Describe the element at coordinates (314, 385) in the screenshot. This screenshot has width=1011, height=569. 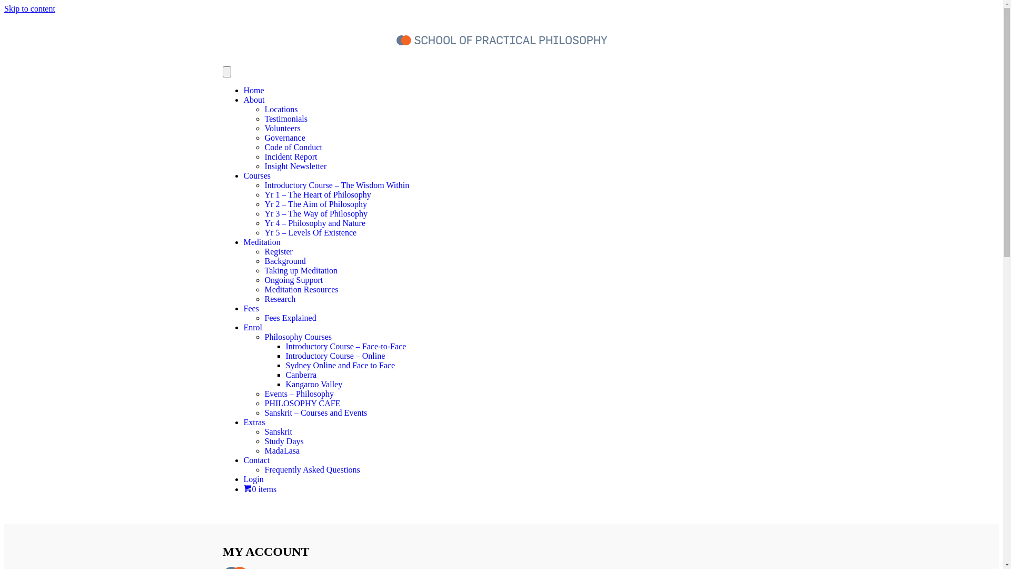
I see `Kangaroo Valley` at that location.